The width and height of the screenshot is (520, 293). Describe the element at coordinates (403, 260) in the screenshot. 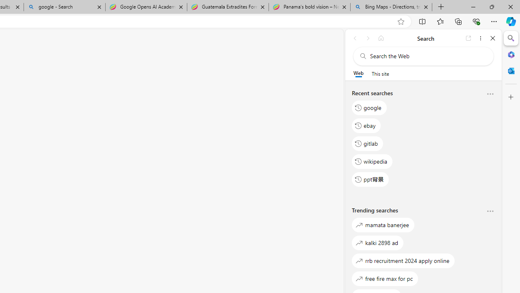

I see `rrb recruitment 2024 apply online` at that location.